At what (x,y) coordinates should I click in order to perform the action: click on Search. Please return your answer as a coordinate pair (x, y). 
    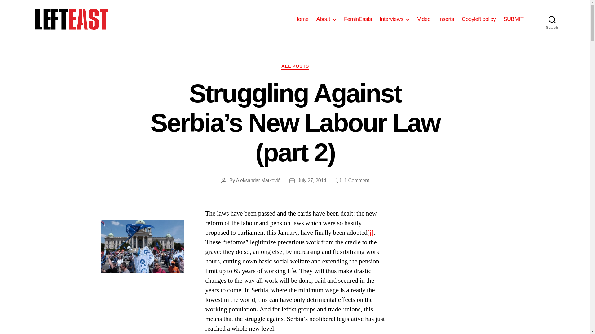
    Looking at the image, I should click on (552, 19).